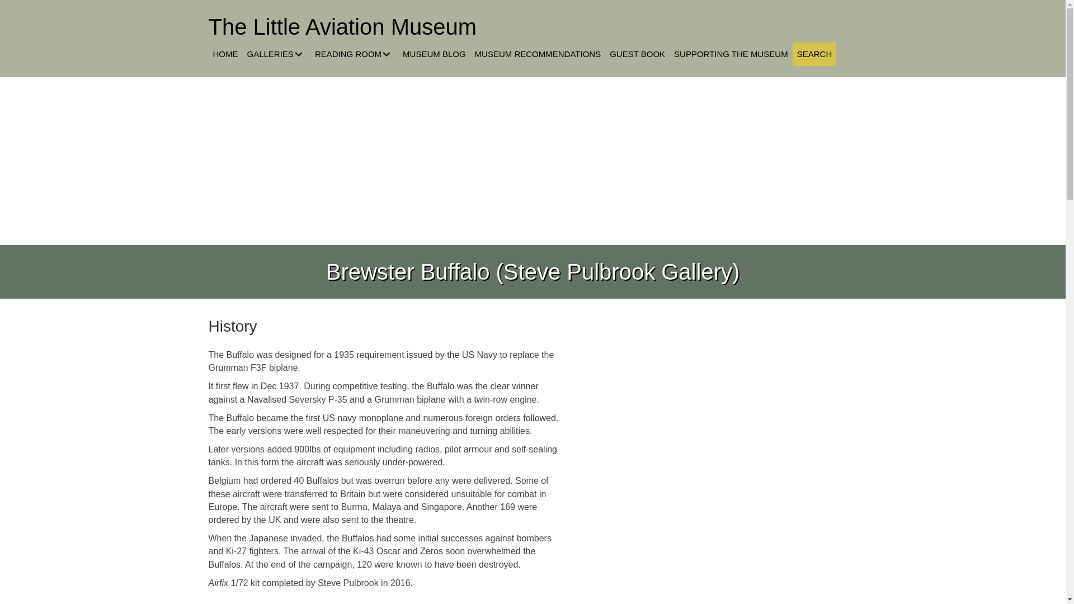 Image resolution: width=1074 pixels, height=604 pixels. Describe the element at coordinates (354, 54) in the screenshot. I see `READING ROOM` at that location.